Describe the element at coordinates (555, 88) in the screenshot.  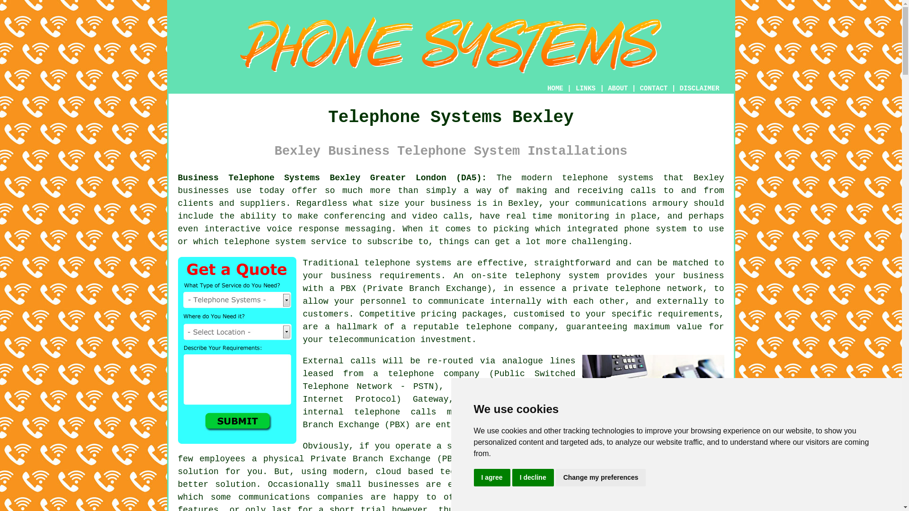
I see `HOME` at that location.